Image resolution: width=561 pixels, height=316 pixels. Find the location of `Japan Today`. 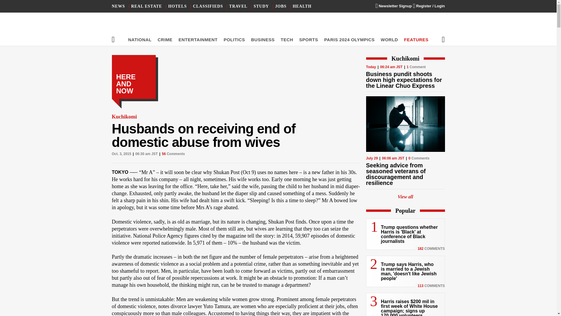

Japan Today is located at coordinates (278, 26).